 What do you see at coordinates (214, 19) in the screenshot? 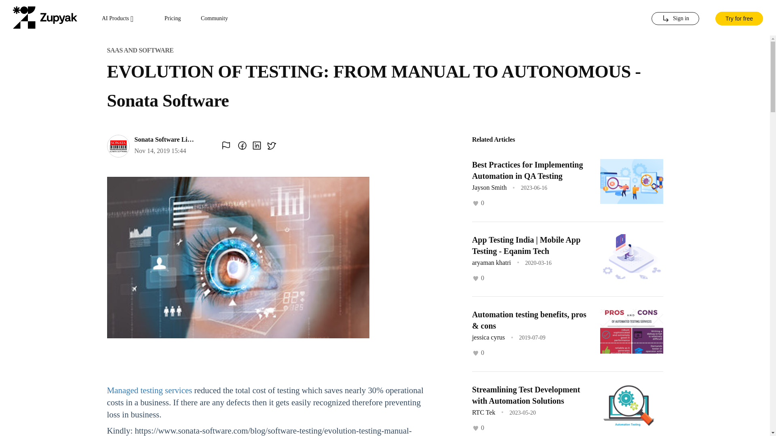
I see `Community` at bounding box center [214, 19].